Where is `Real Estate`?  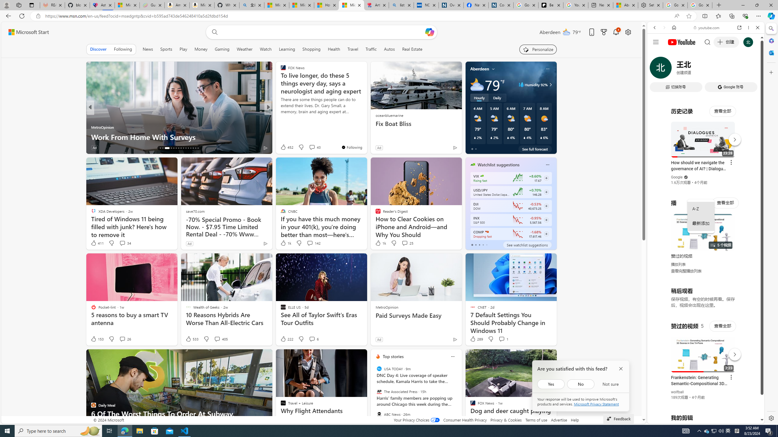 Real Estate is located at coordinates (412, 49).